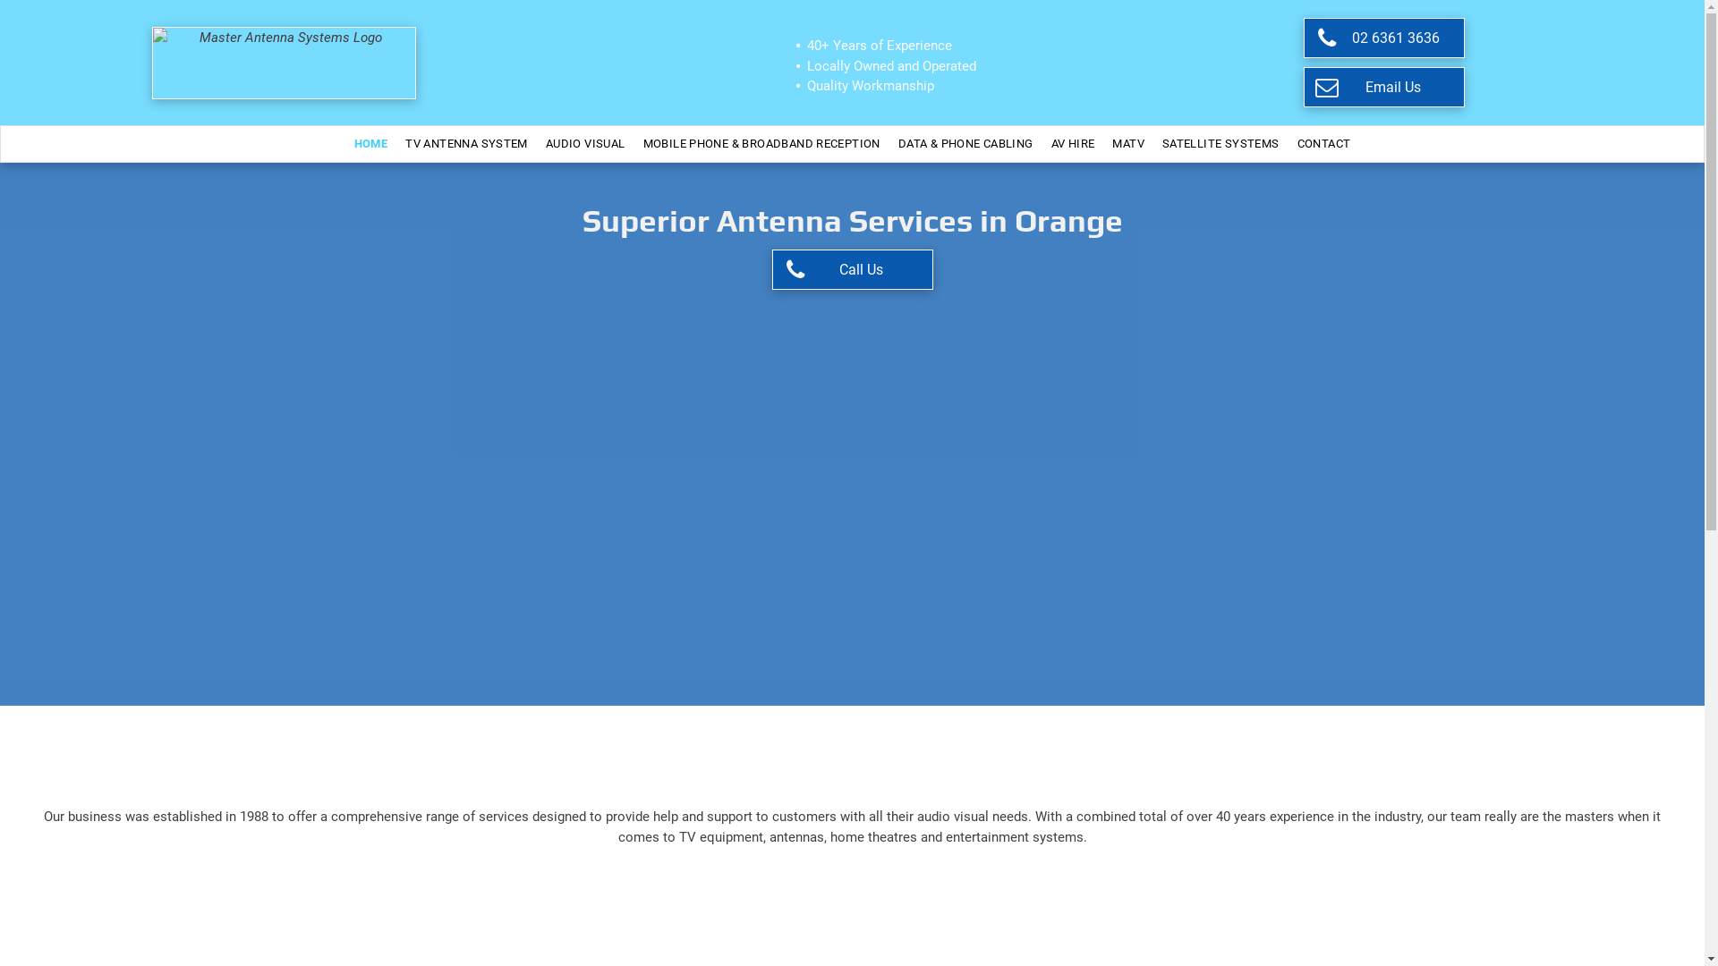 The width and height of the screenshot is (1718, 966). Describe the element at coordinates (1128, 144) in the screenshot. I see `MATV` at that location.